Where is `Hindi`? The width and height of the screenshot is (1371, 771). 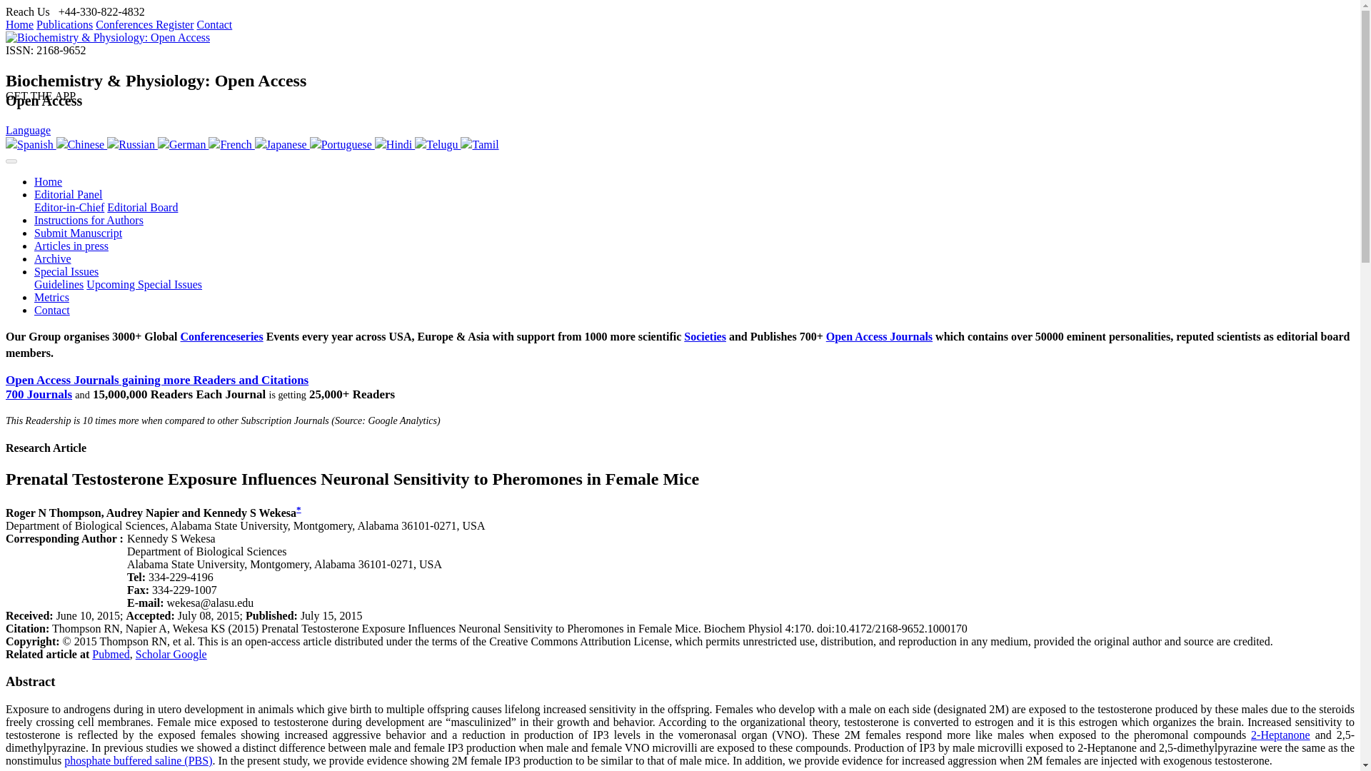
Hindi is located at coordinates (394, 144).